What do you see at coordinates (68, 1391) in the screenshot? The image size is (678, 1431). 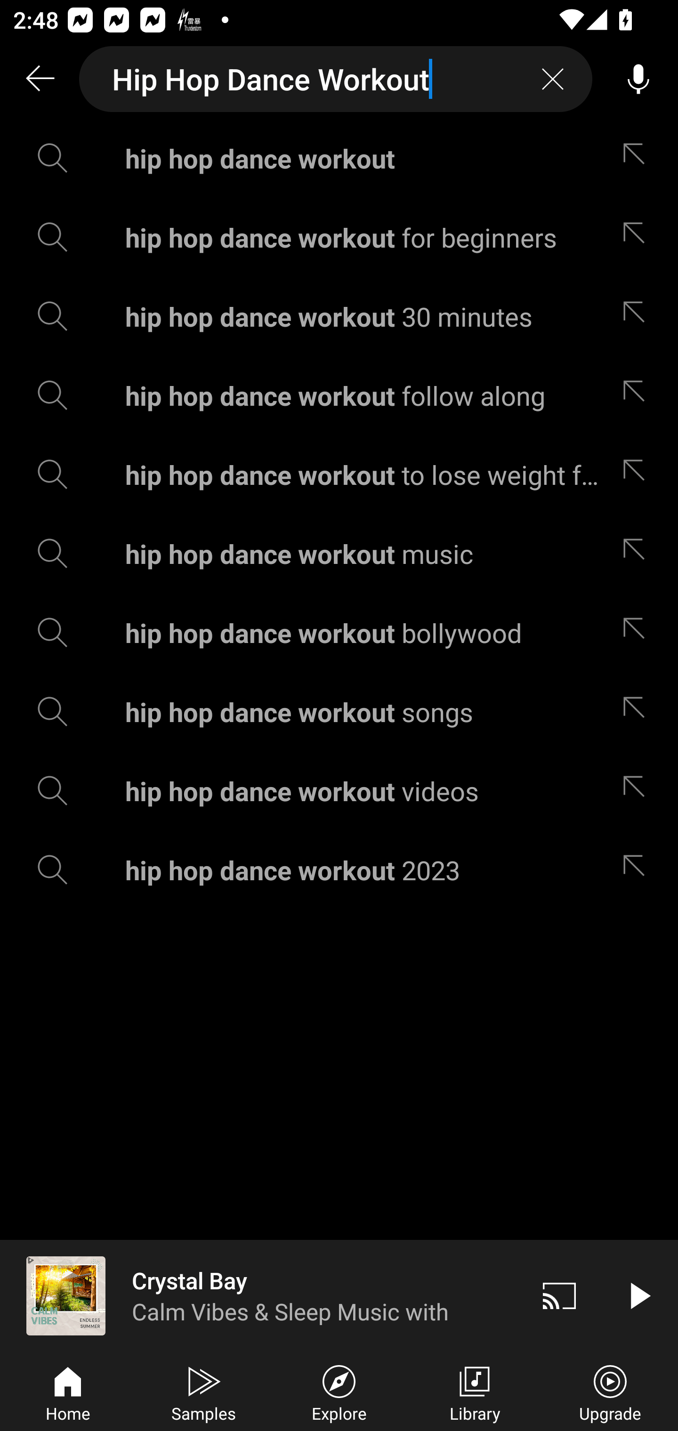 I see `Home` at bounding box center [68, 1391].